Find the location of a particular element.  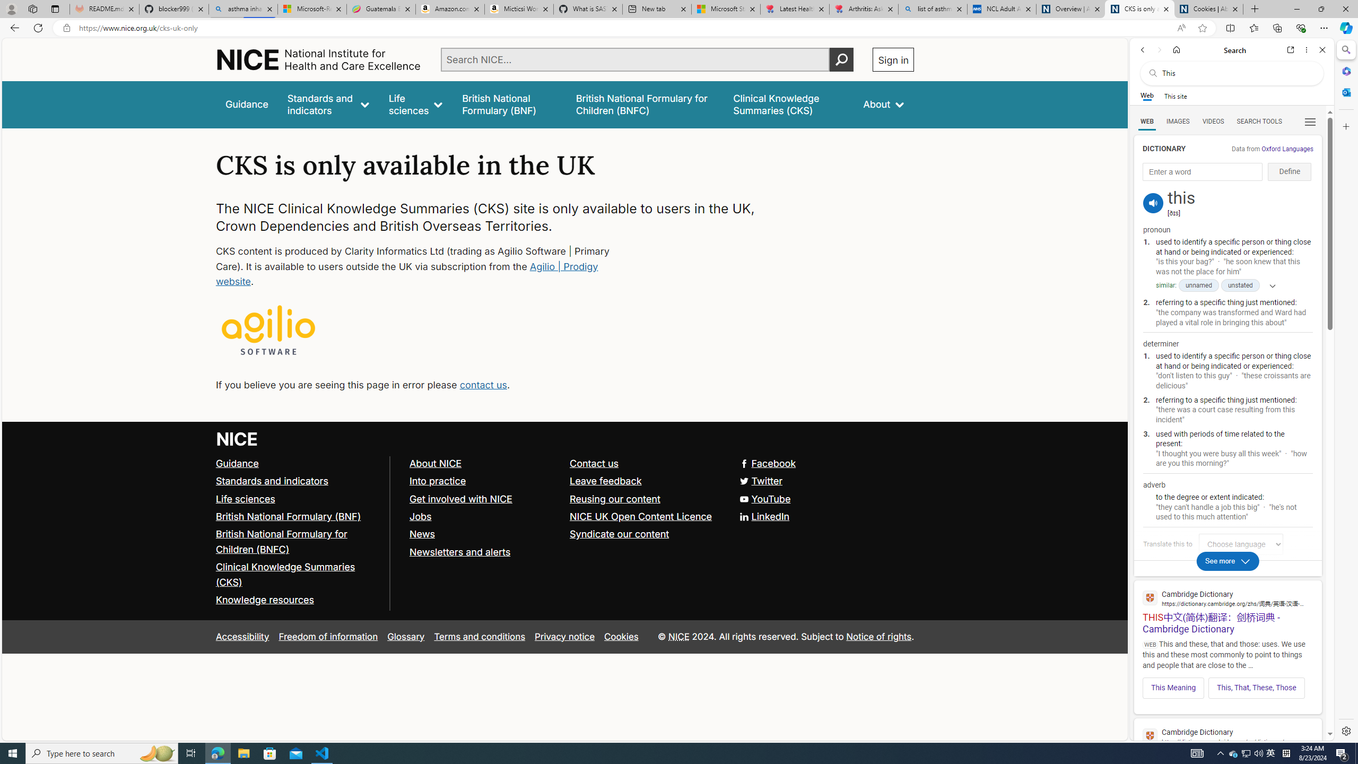

This Meaning is located at coordinates (1173, 688).